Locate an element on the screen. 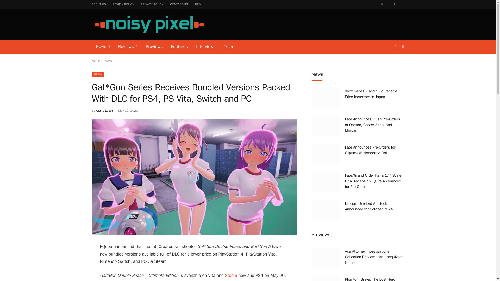 Image resolution: width=500 pixels, height=281 pixels. News is located at coordinates (108, 60).